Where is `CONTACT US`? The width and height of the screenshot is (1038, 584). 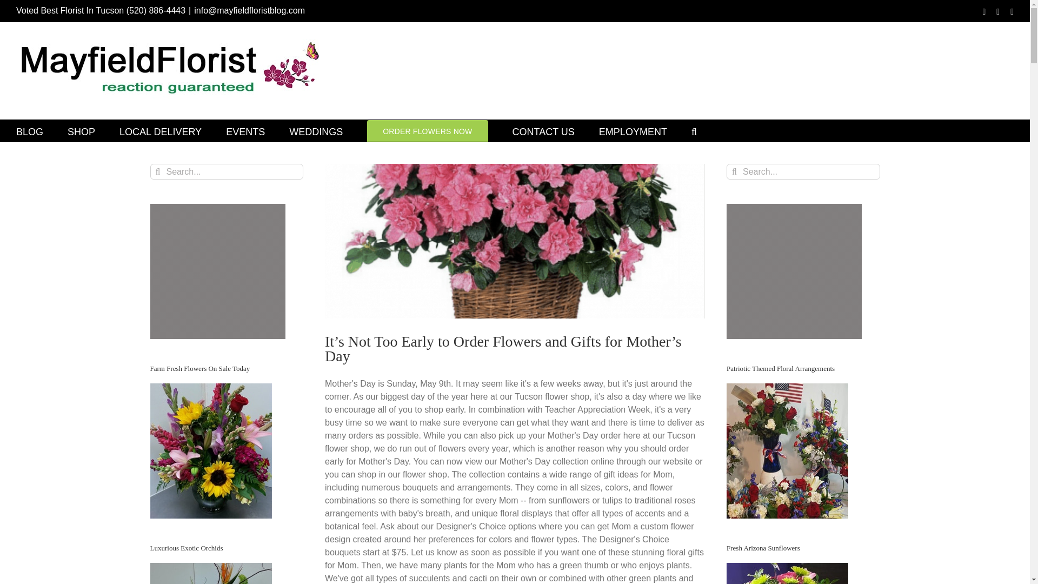
CONTACT US is located at coordinates (544, 131).